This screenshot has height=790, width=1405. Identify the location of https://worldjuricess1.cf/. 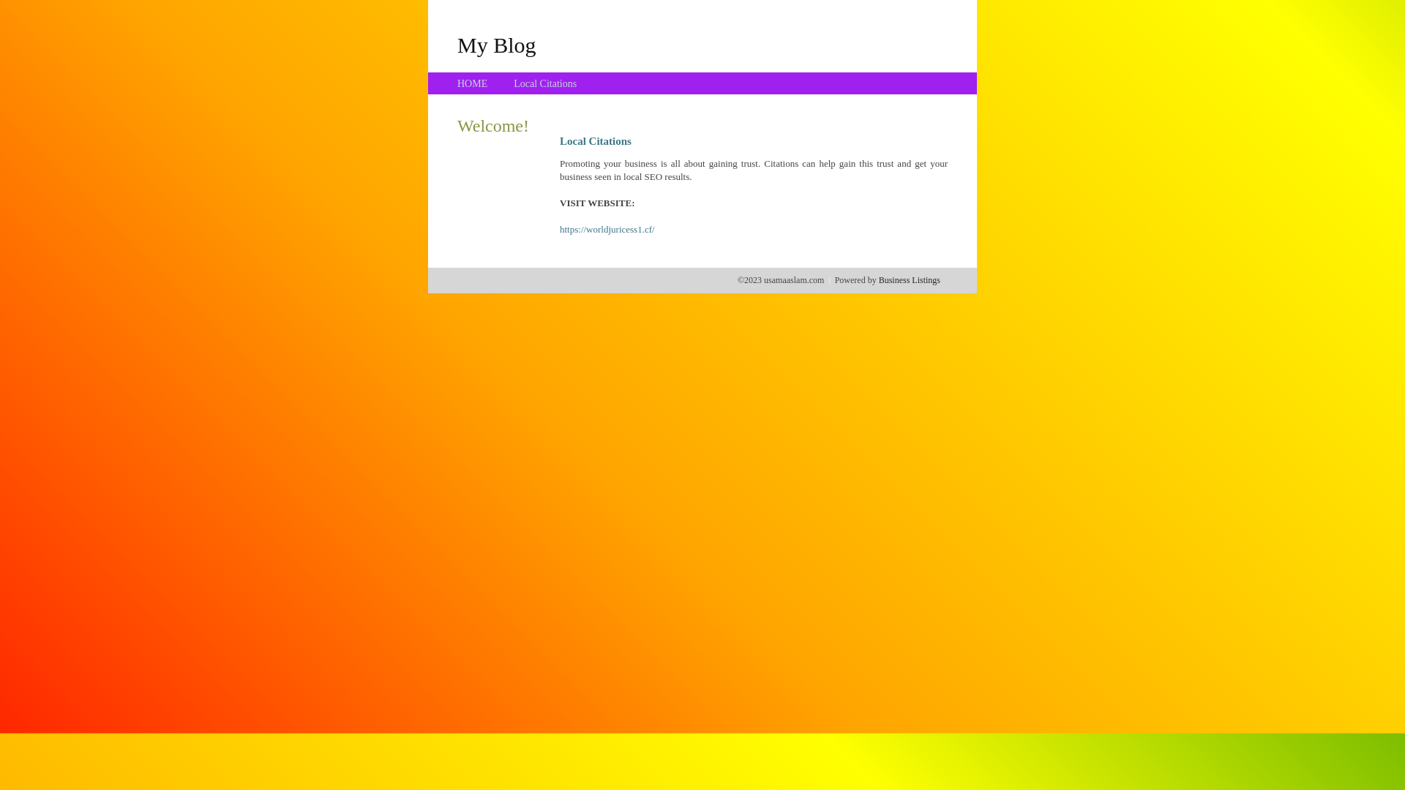
(607, 230).